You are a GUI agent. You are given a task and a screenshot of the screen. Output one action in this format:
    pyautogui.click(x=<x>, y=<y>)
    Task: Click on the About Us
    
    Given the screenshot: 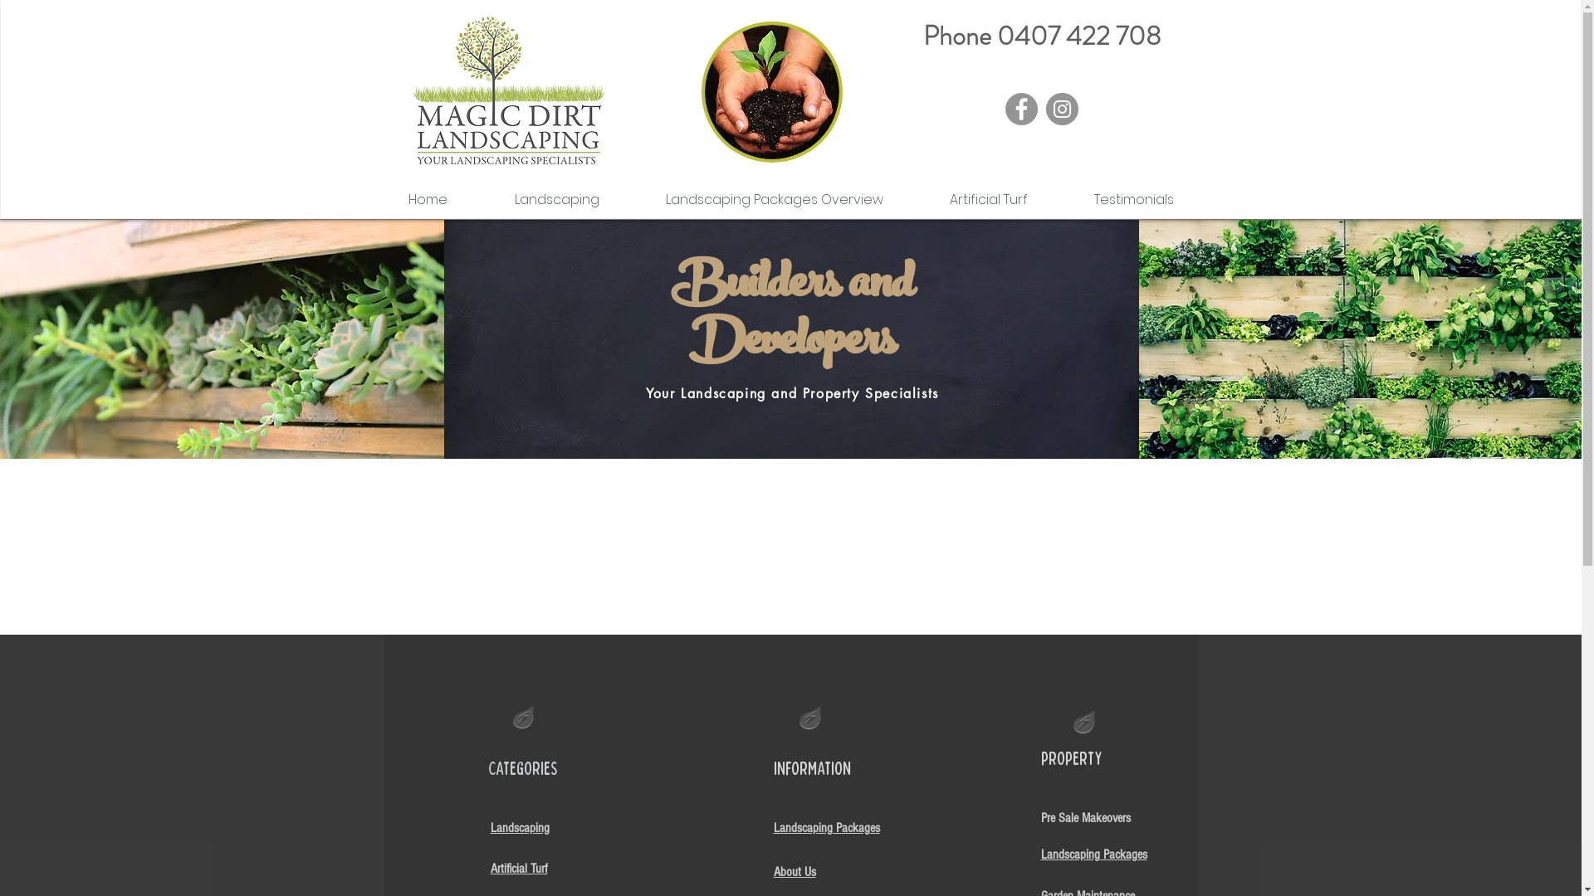 What is the action you would take?
    pyautogui.click(x=795, y=871)
    